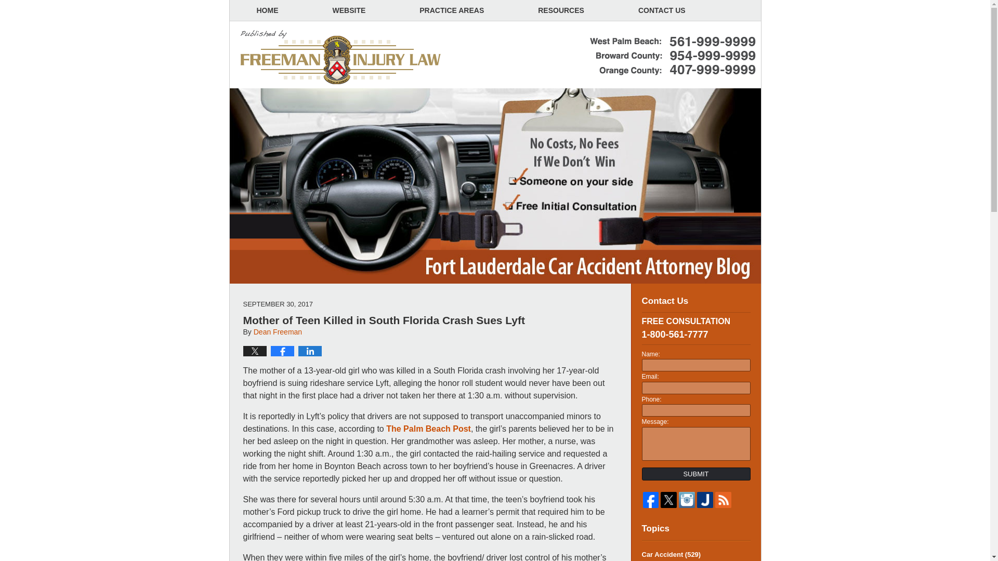  What do you see at coordinates (695, 474) in the screenshot?
I see `SUBMIT` at bounding box center [695, 474].